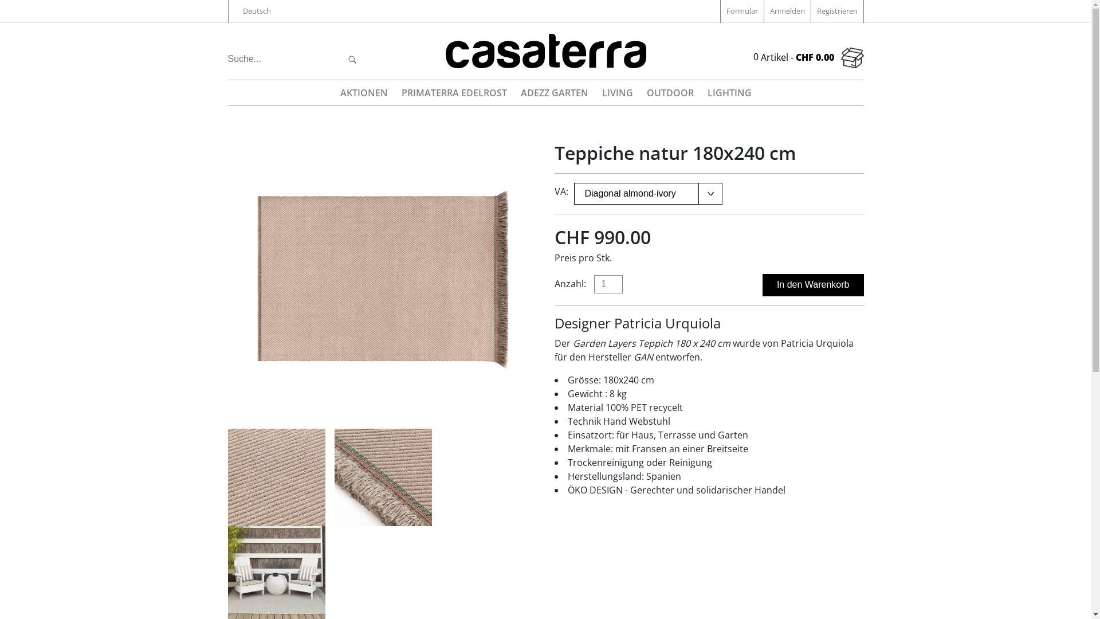  What do you see at coordinates (836, 11) in the screenshot?
I see `Registrieren` at bounding box center [836, 11].